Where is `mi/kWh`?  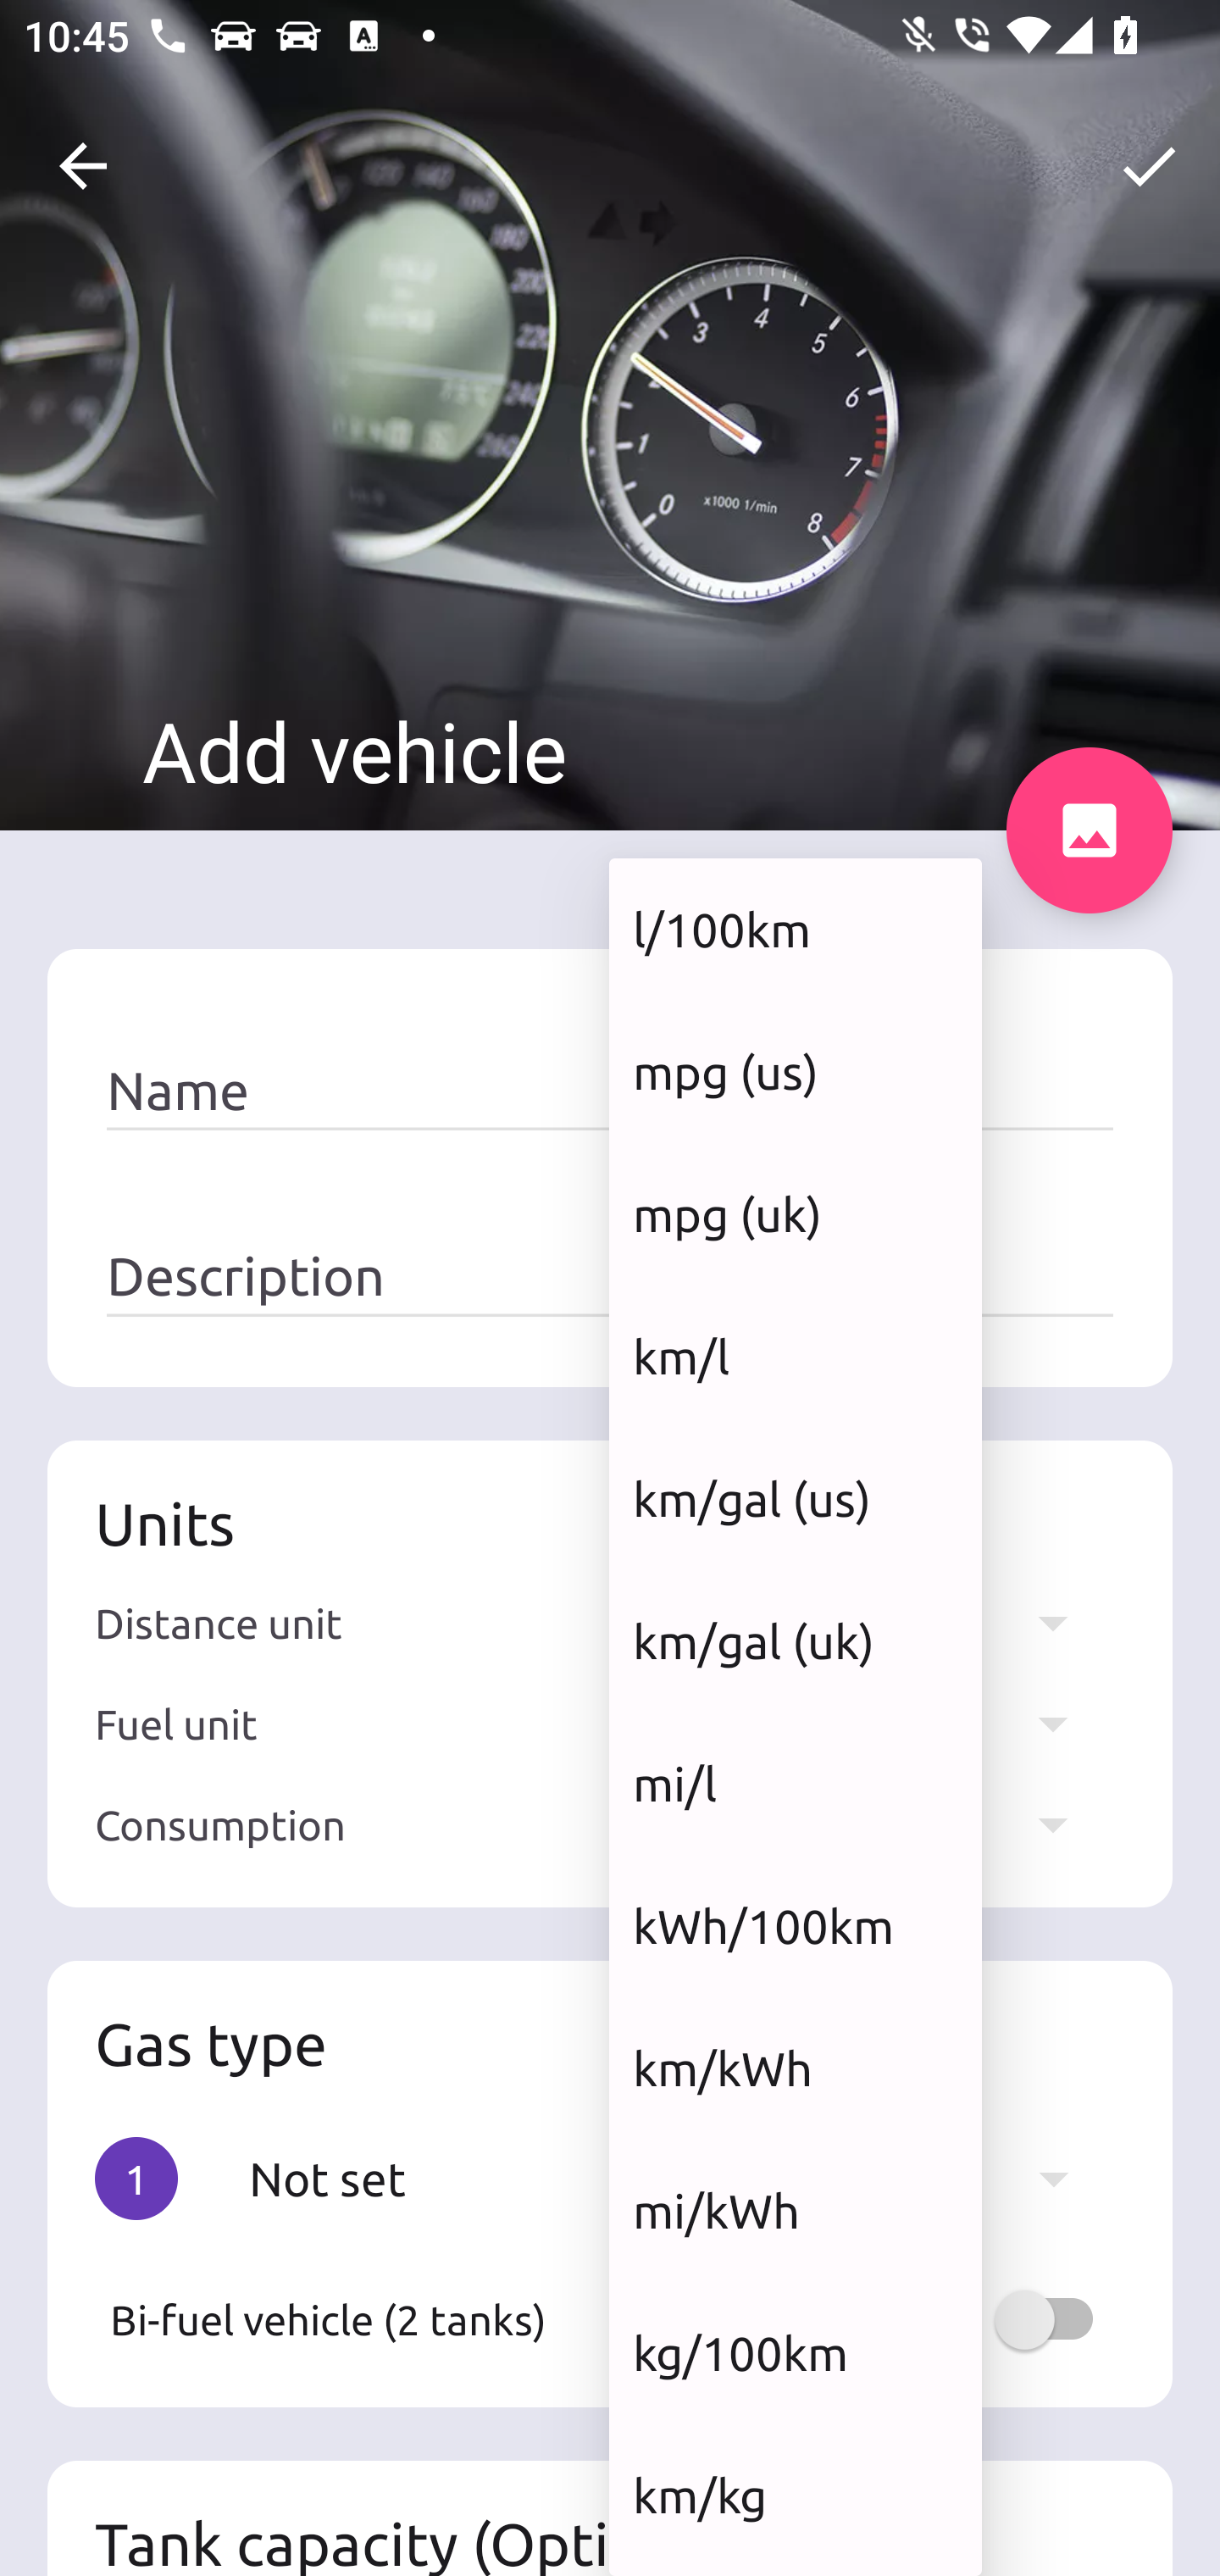 mi/kWh is located at coordinates (795, 2212).